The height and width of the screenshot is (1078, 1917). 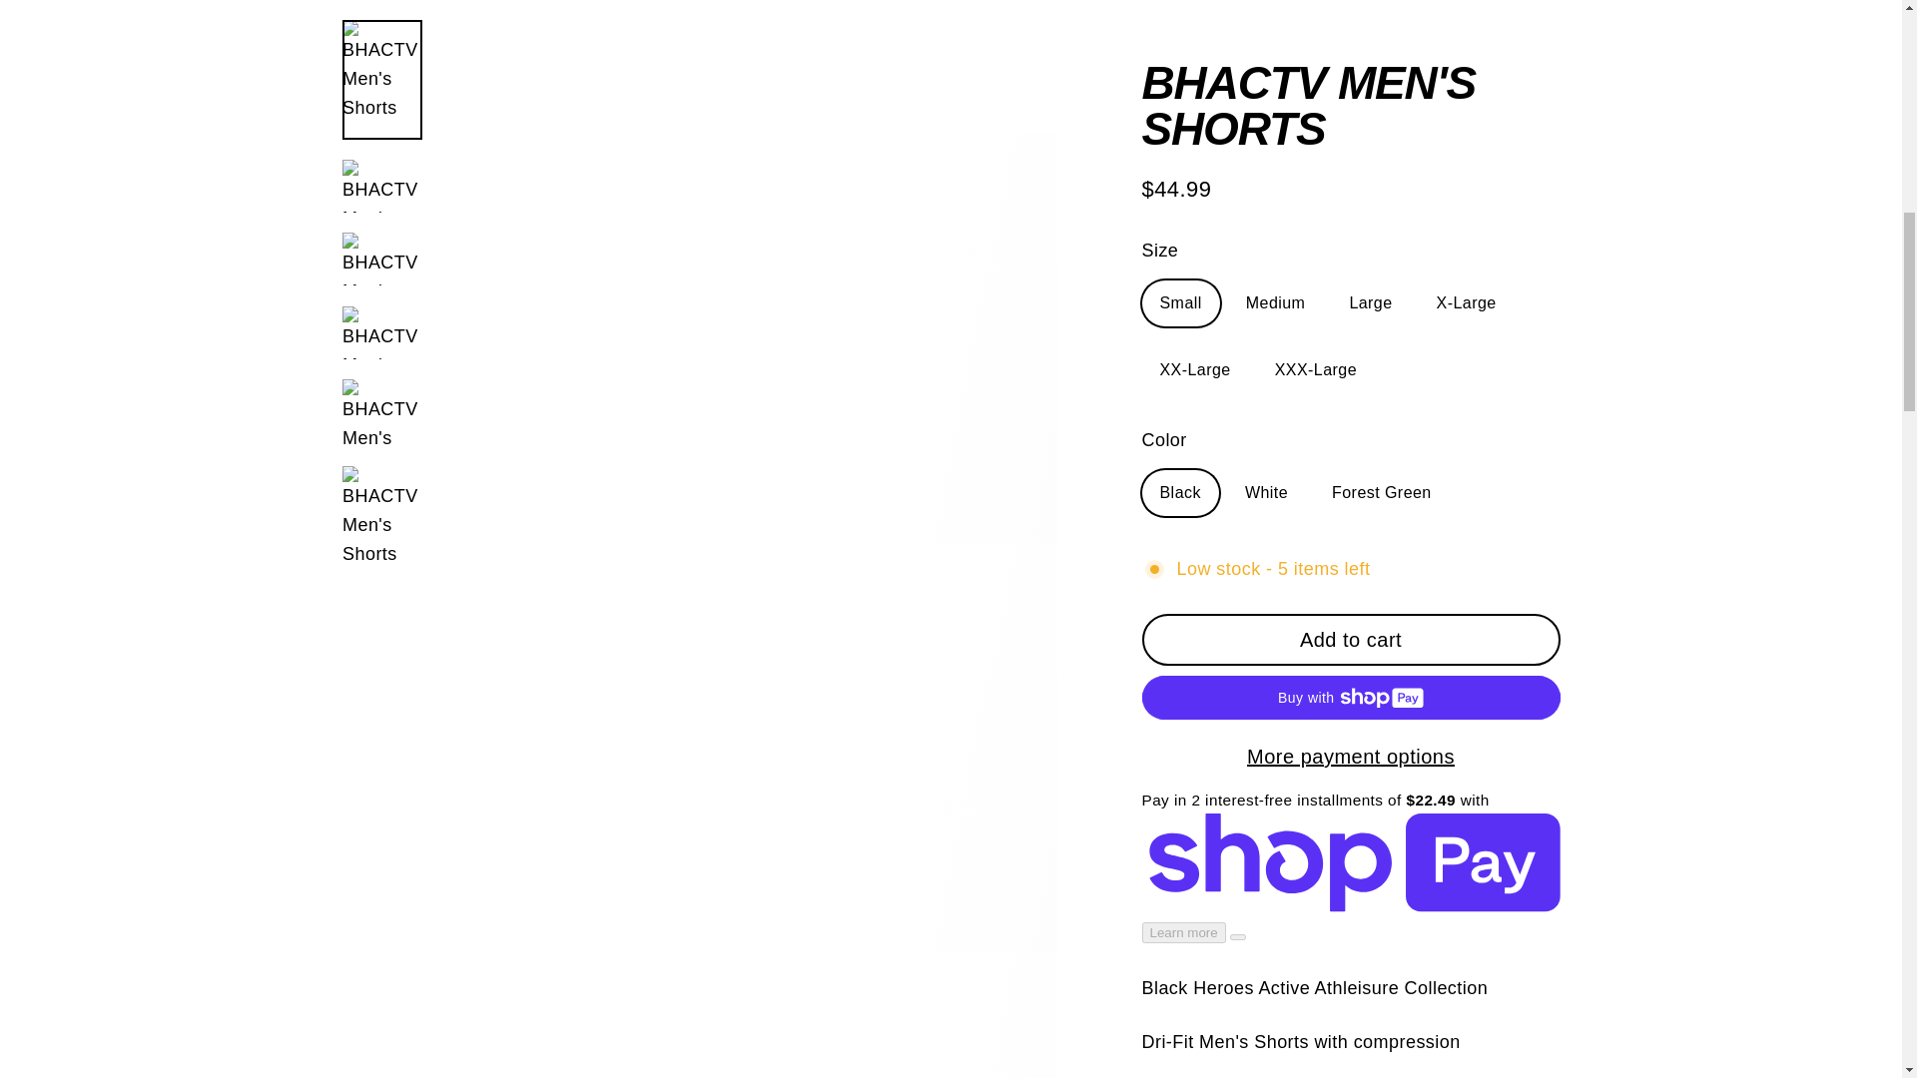 What do you see at coordinates (1454, 713) in the screenshot?
I see `Share on Facebook` at bounding box center [1454, 713].